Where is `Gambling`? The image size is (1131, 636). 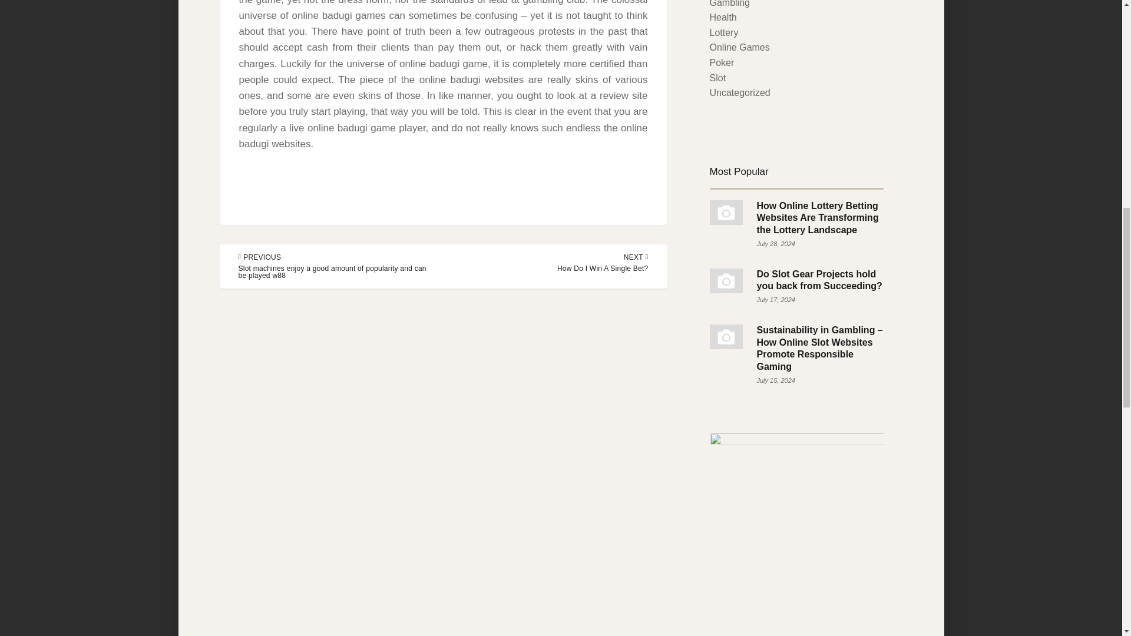
Gambling is located at coordinates (729, 4).